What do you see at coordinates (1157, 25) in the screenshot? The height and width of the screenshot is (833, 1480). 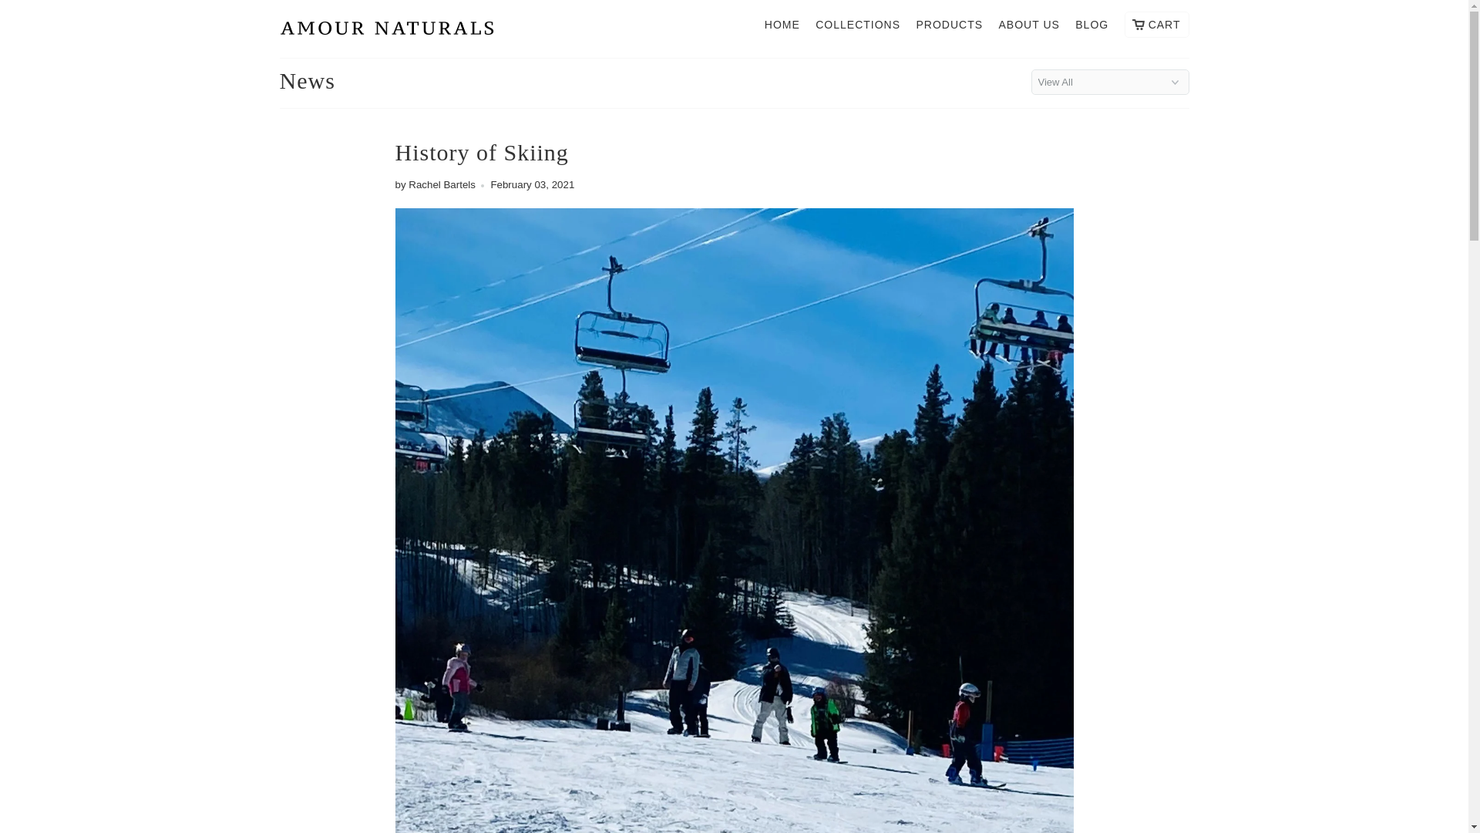 I see `Cart` at bounding box center [1157, 25].